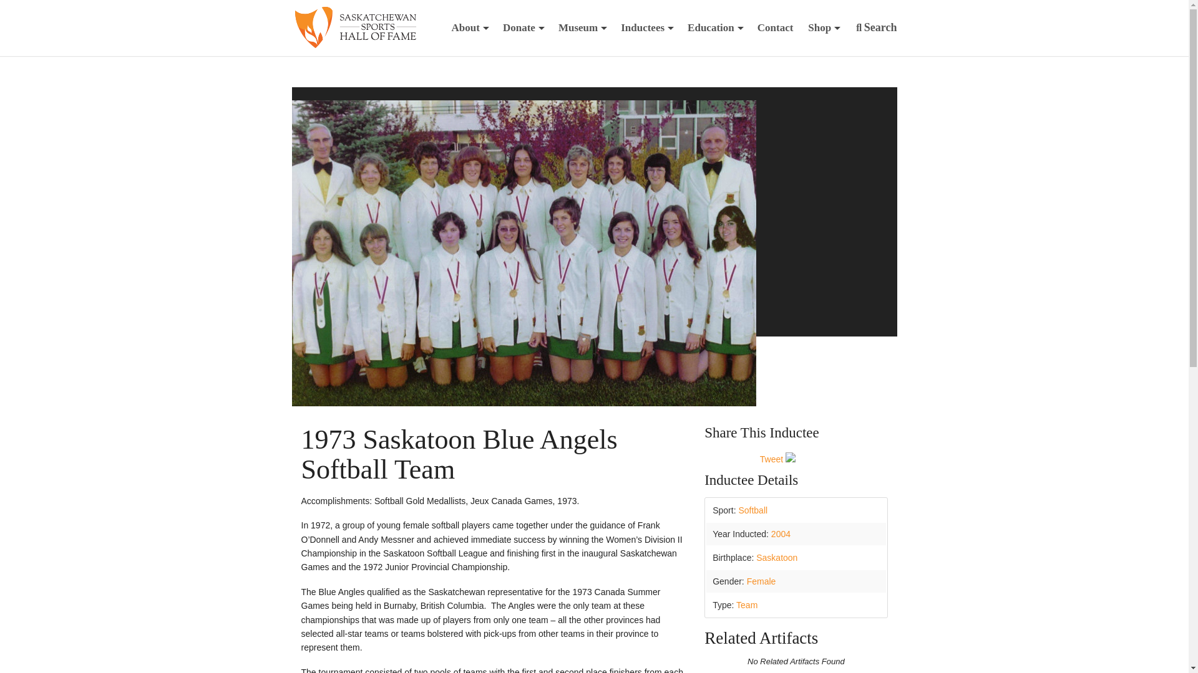 This screenshot has height=673, width=1198. What do you see at coordinates (876, 27) in the screenshot?
I see `Search` at bounding box center [876, 27].